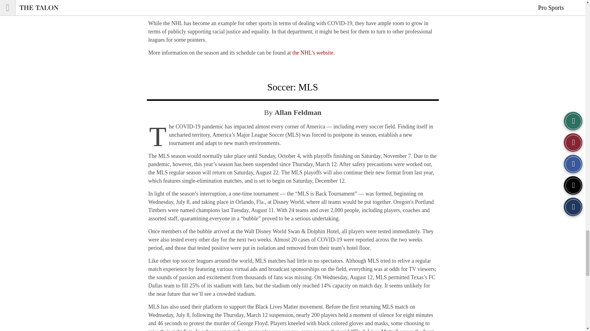  Describe the element at coordinates (298, 112) in the screenshot. I see `Allan Feldman` at that location.